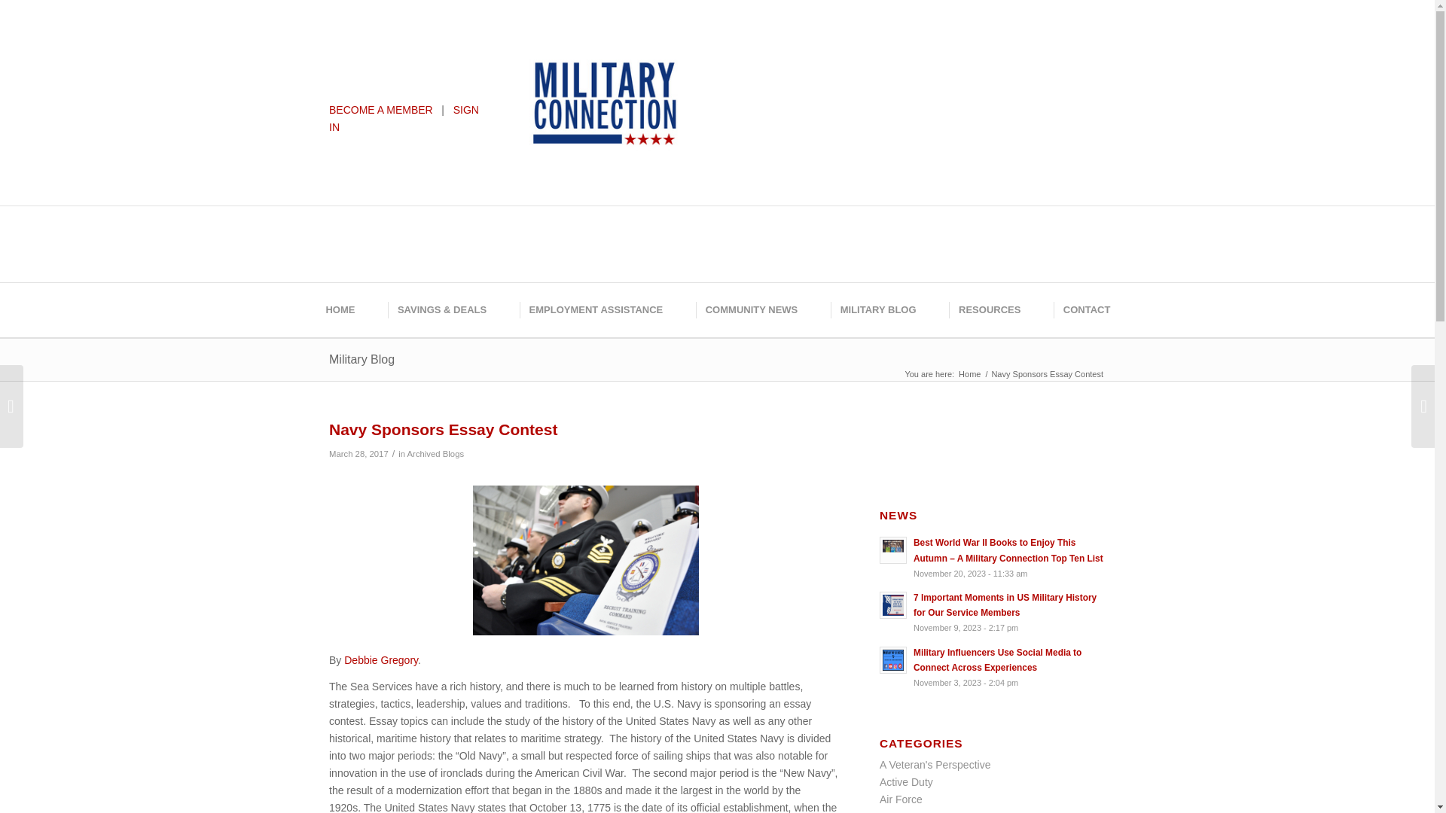 The width and height of the screenshot is (1446, 813). Describe the element at coordinates (380, 659) in the screenshot. I see `Debbie Gregory` at that location.